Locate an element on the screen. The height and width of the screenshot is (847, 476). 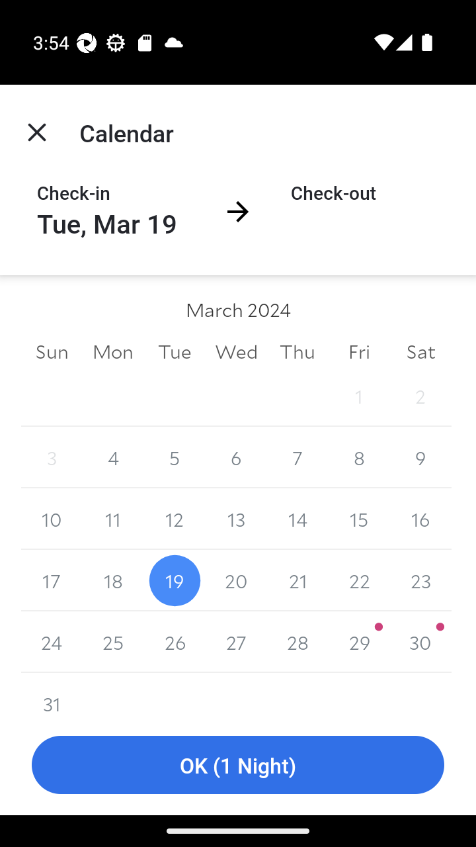
Mon is located at coordinates (114, 351).